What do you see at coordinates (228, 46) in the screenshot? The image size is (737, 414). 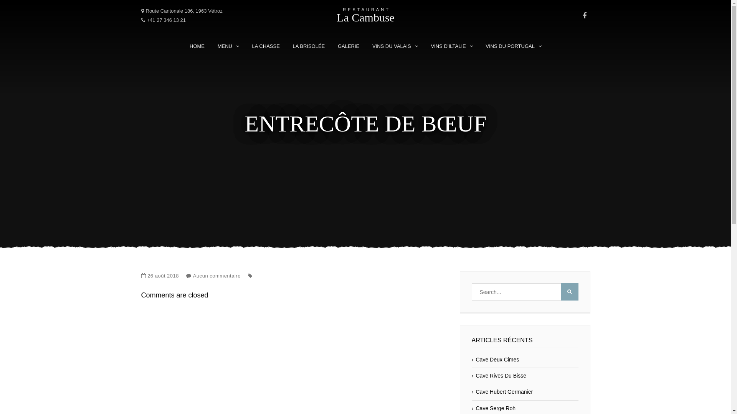 I see `MENU` at bounding box center [228, 46].